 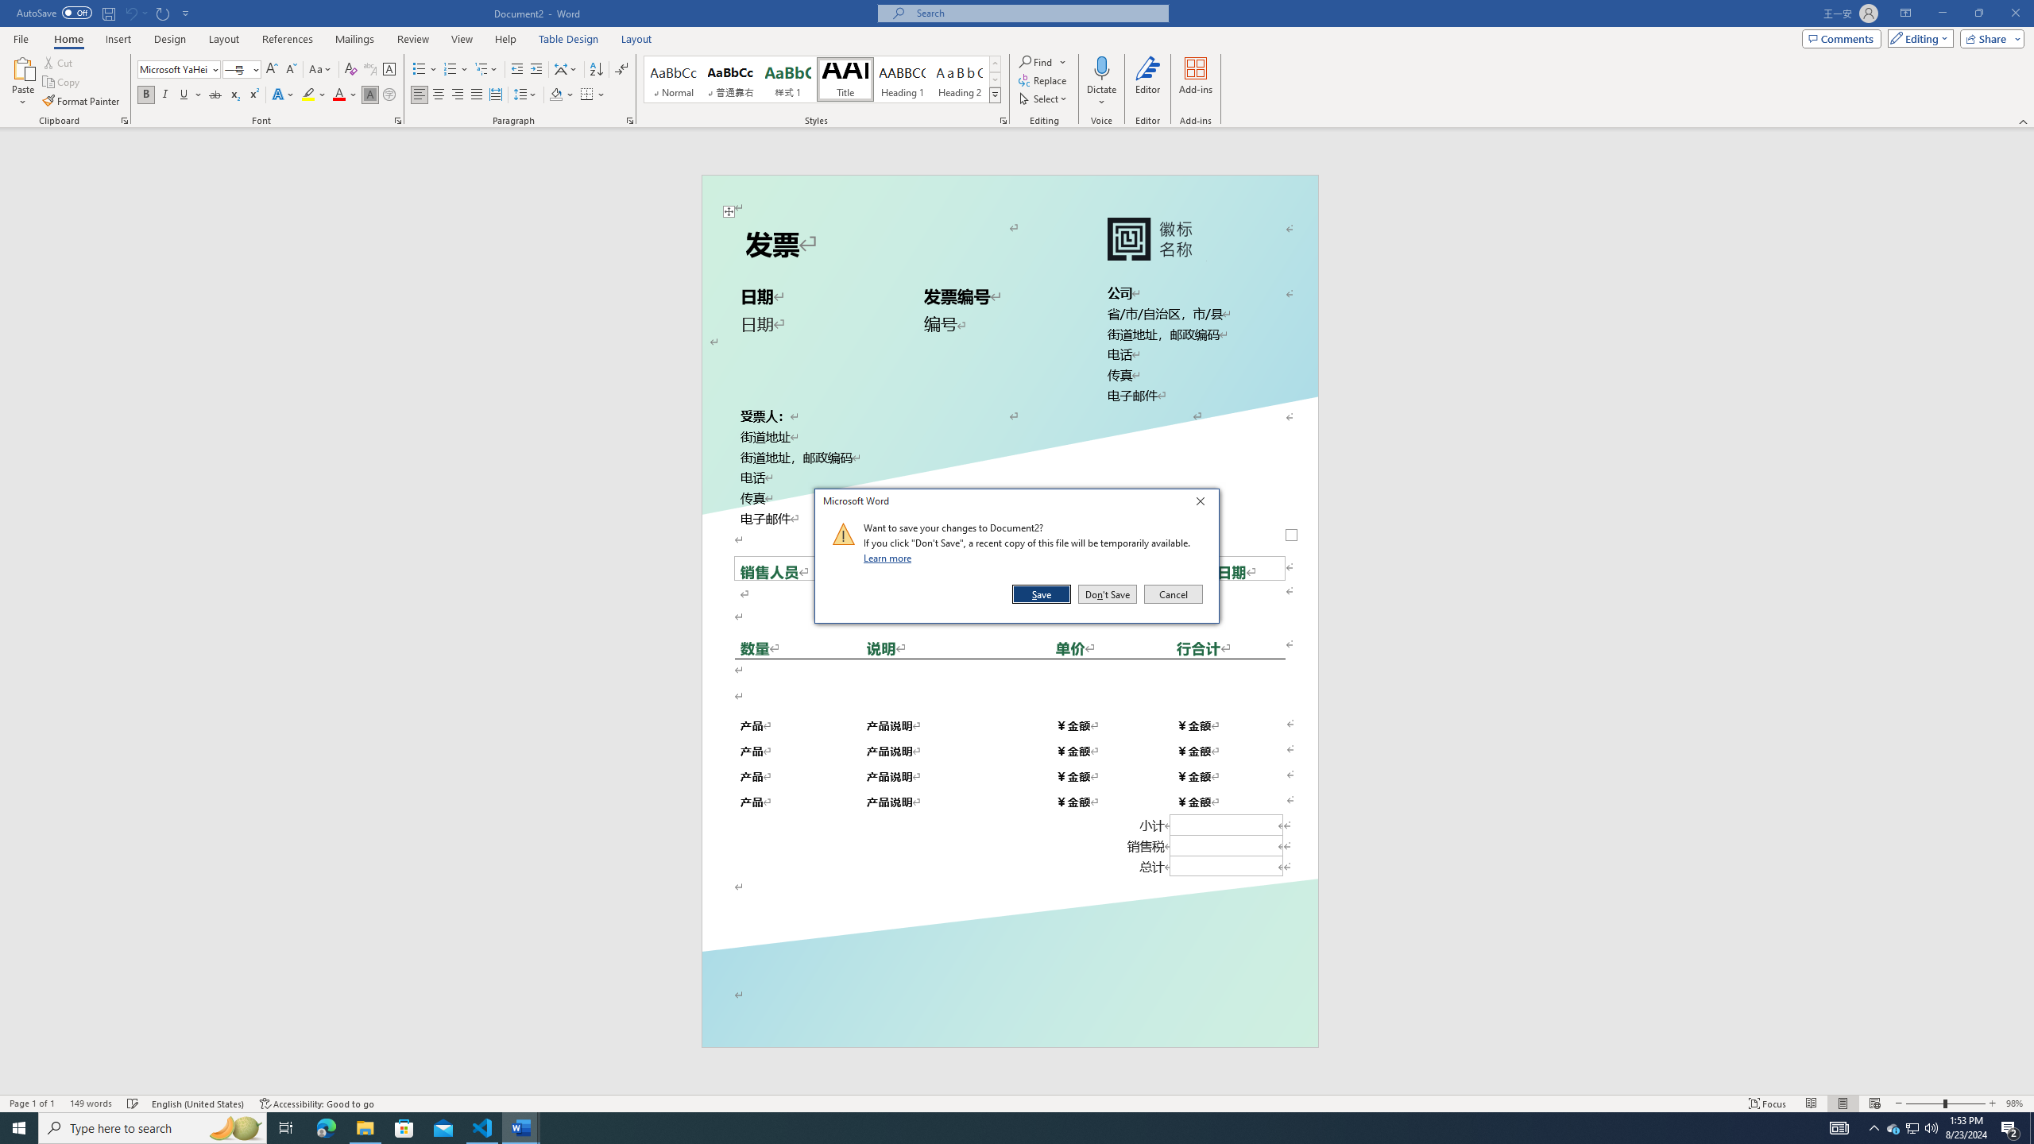 What do you see at coordinates (59, 62) in the screenshot?
I see `Cut` at bounding box center [59, 62].